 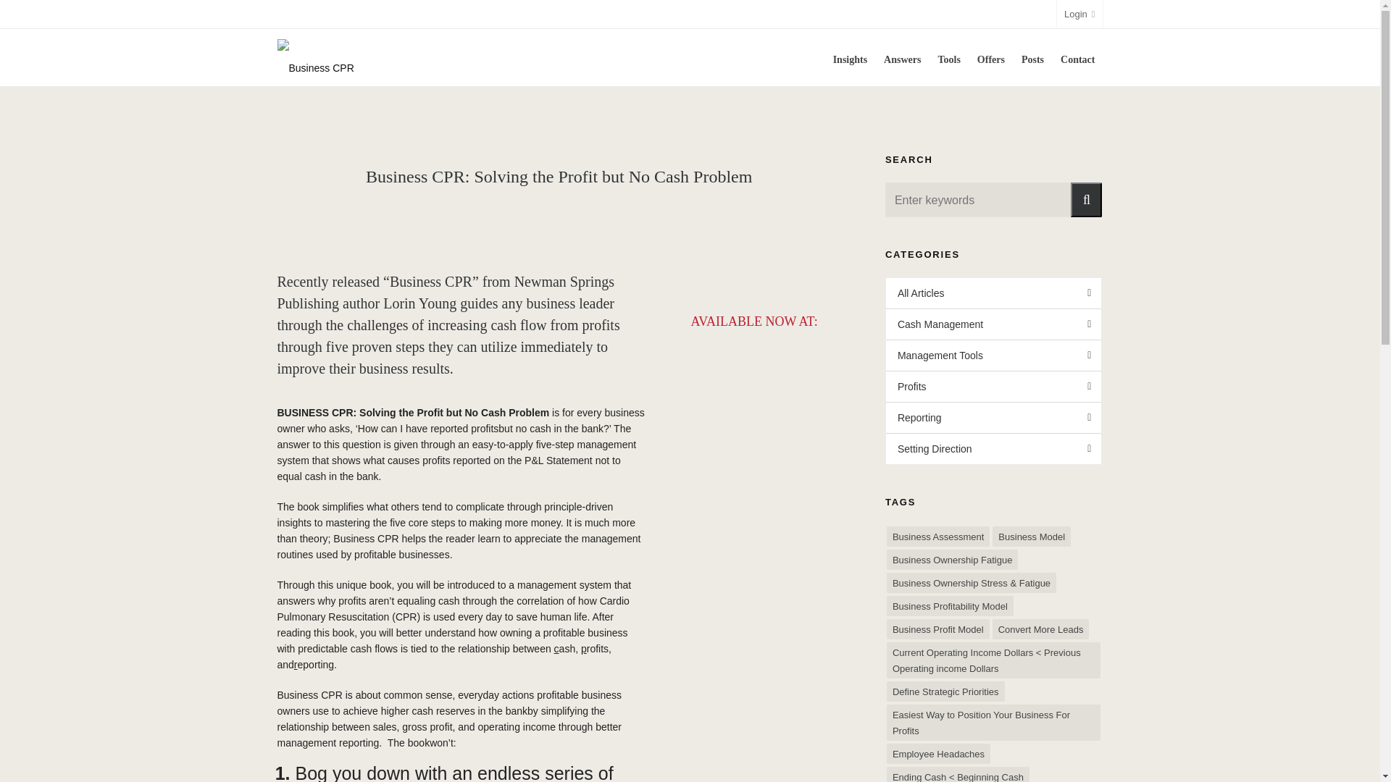 I want to click on Employee Headaches, so click(x=939, y=754).